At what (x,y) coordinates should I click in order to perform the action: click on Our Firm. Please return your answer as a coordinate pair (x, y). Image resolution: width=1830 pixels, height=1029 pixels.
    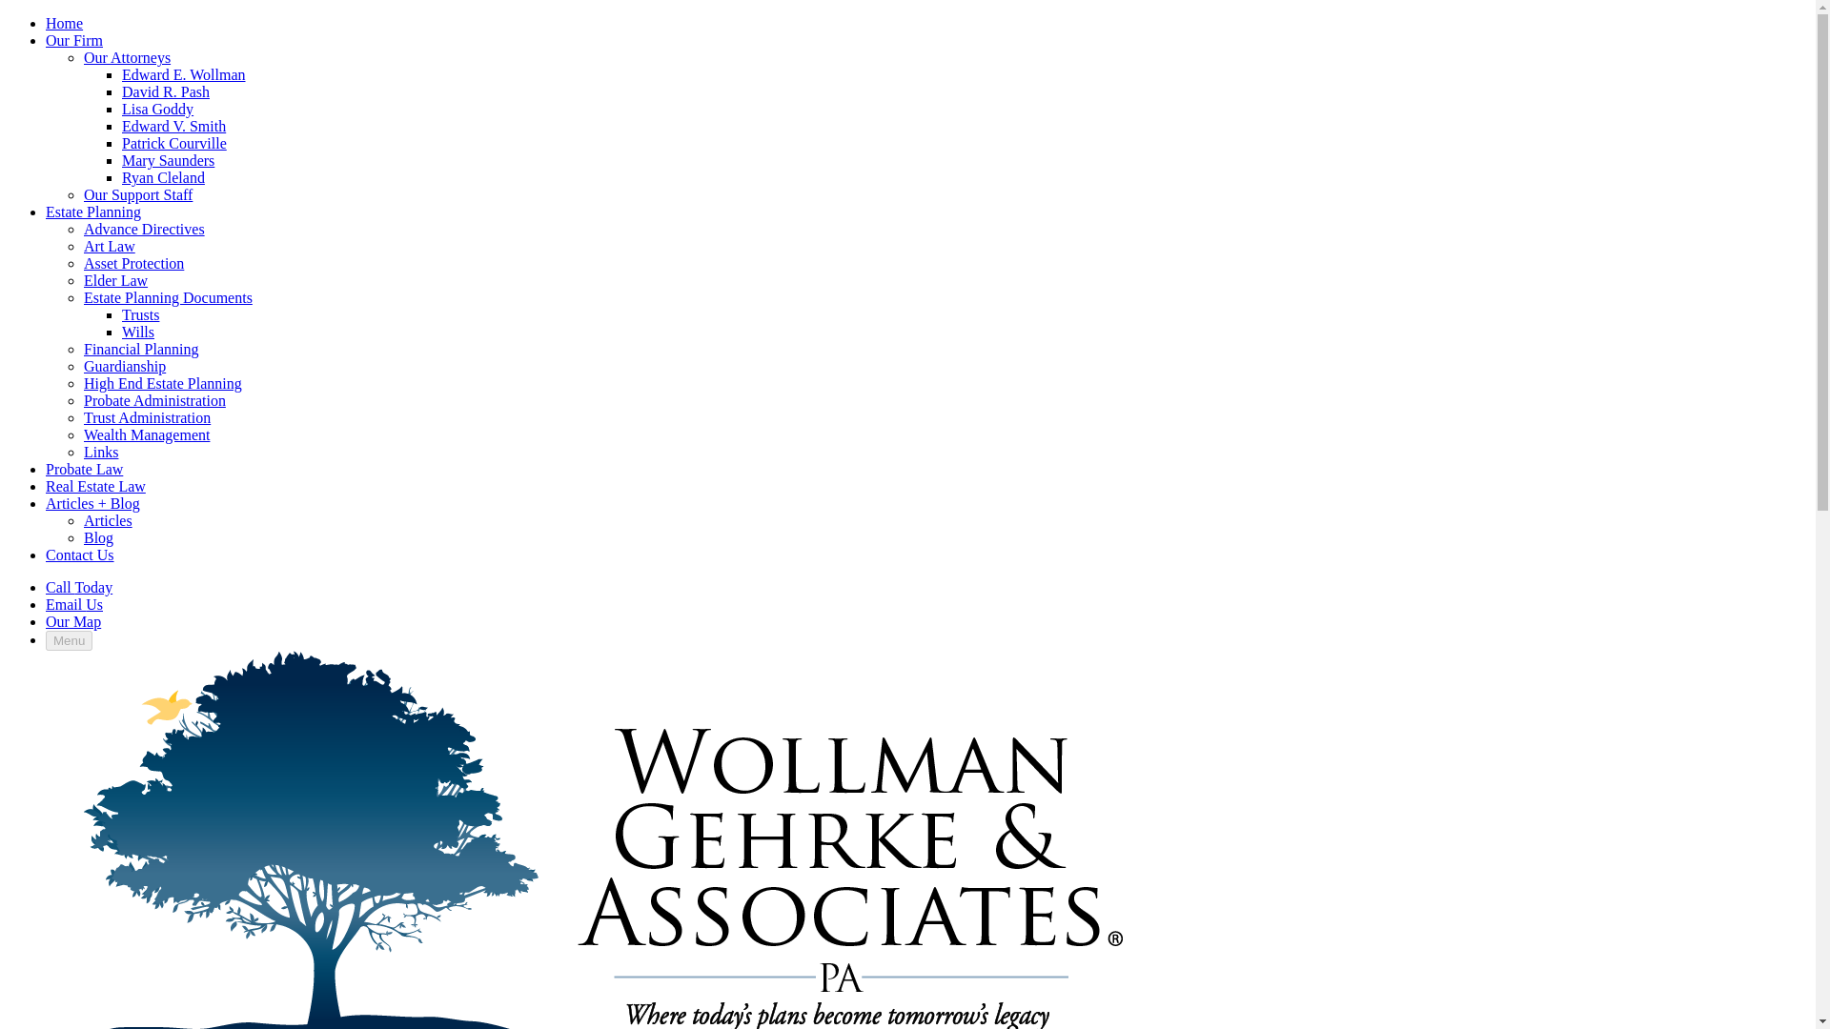
    Looking at the image, I should click on (74, 40).